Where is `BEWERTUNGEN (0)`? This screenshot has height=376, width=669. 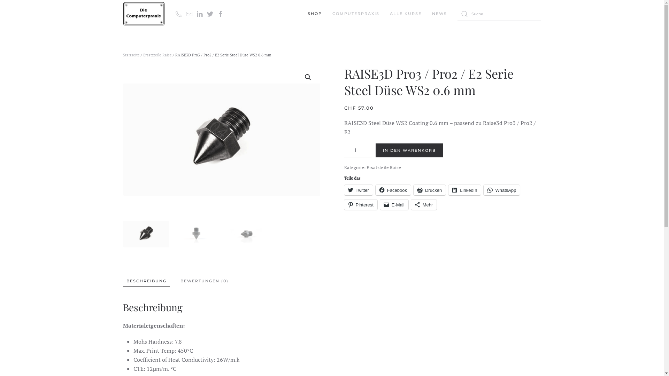 BEWERTUNGEN (0) is located at coordinates (205, 281).